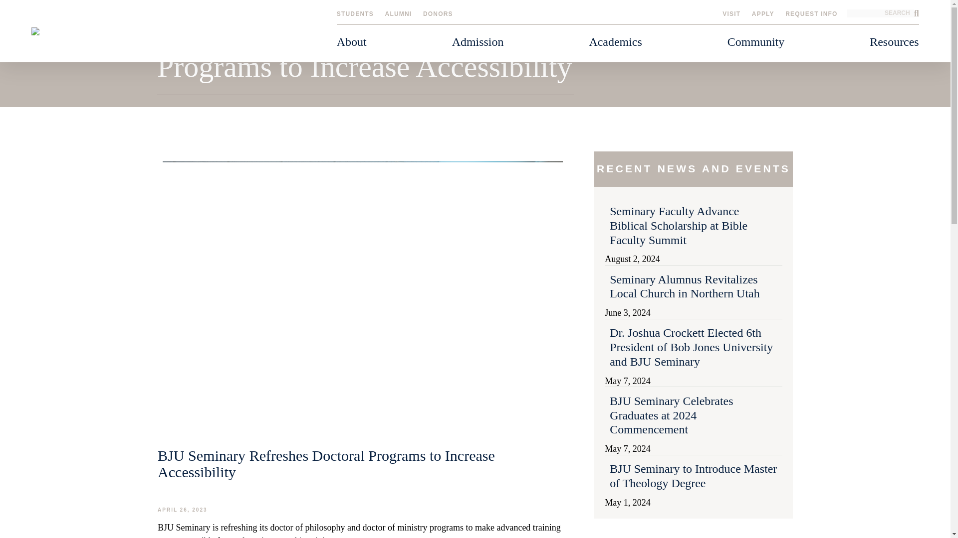 This screenshot has width=958, height=538. Describe the element at coordinates (355, 13) in the screenshot. I see `STUDENTS` at that location.